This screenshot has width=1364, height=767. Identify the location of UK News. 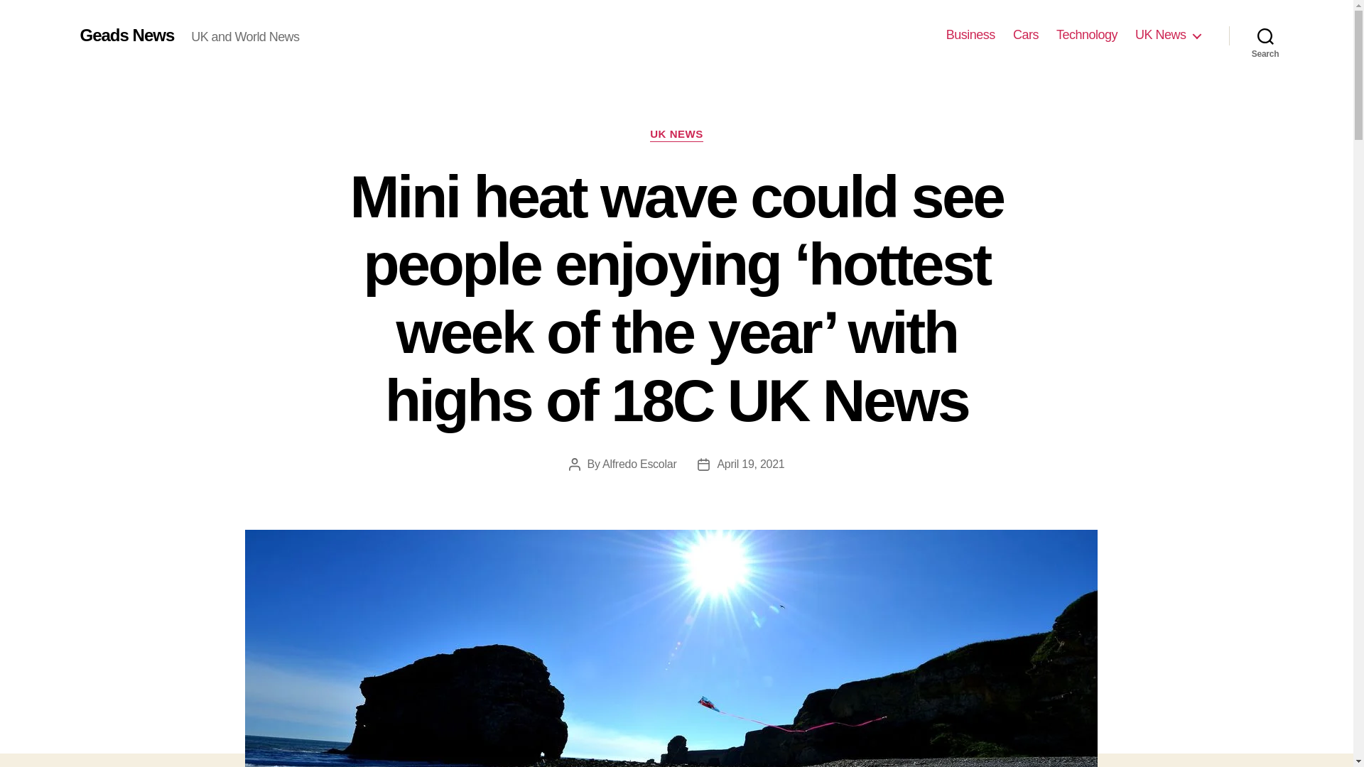
(1167, 35).